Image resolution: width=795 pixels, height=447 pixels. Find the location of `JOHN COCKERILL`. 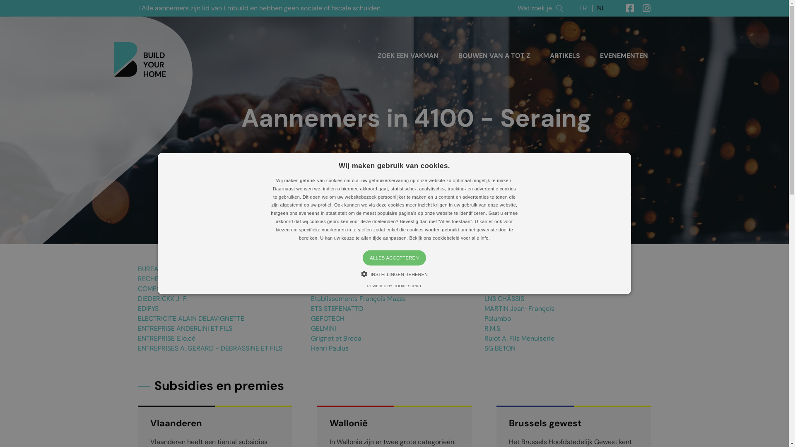

JOHN COCKERILL is located at coordinates (511, 289).